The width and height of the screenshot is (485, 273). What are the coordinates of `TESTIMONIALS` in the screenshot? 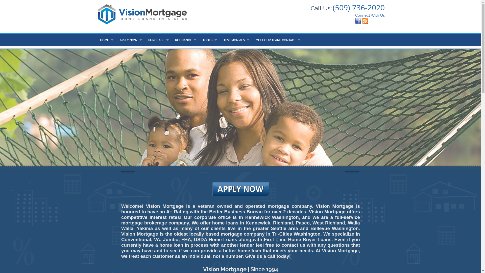 It's located at (236, 40).